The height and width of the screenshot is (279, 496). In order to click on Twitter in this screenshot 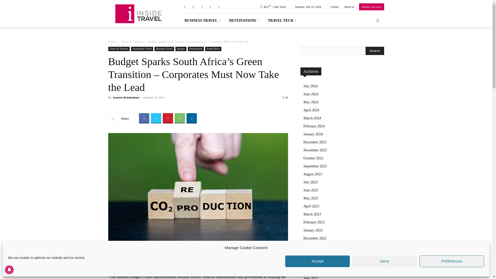, I will do `click(210, 6)`.